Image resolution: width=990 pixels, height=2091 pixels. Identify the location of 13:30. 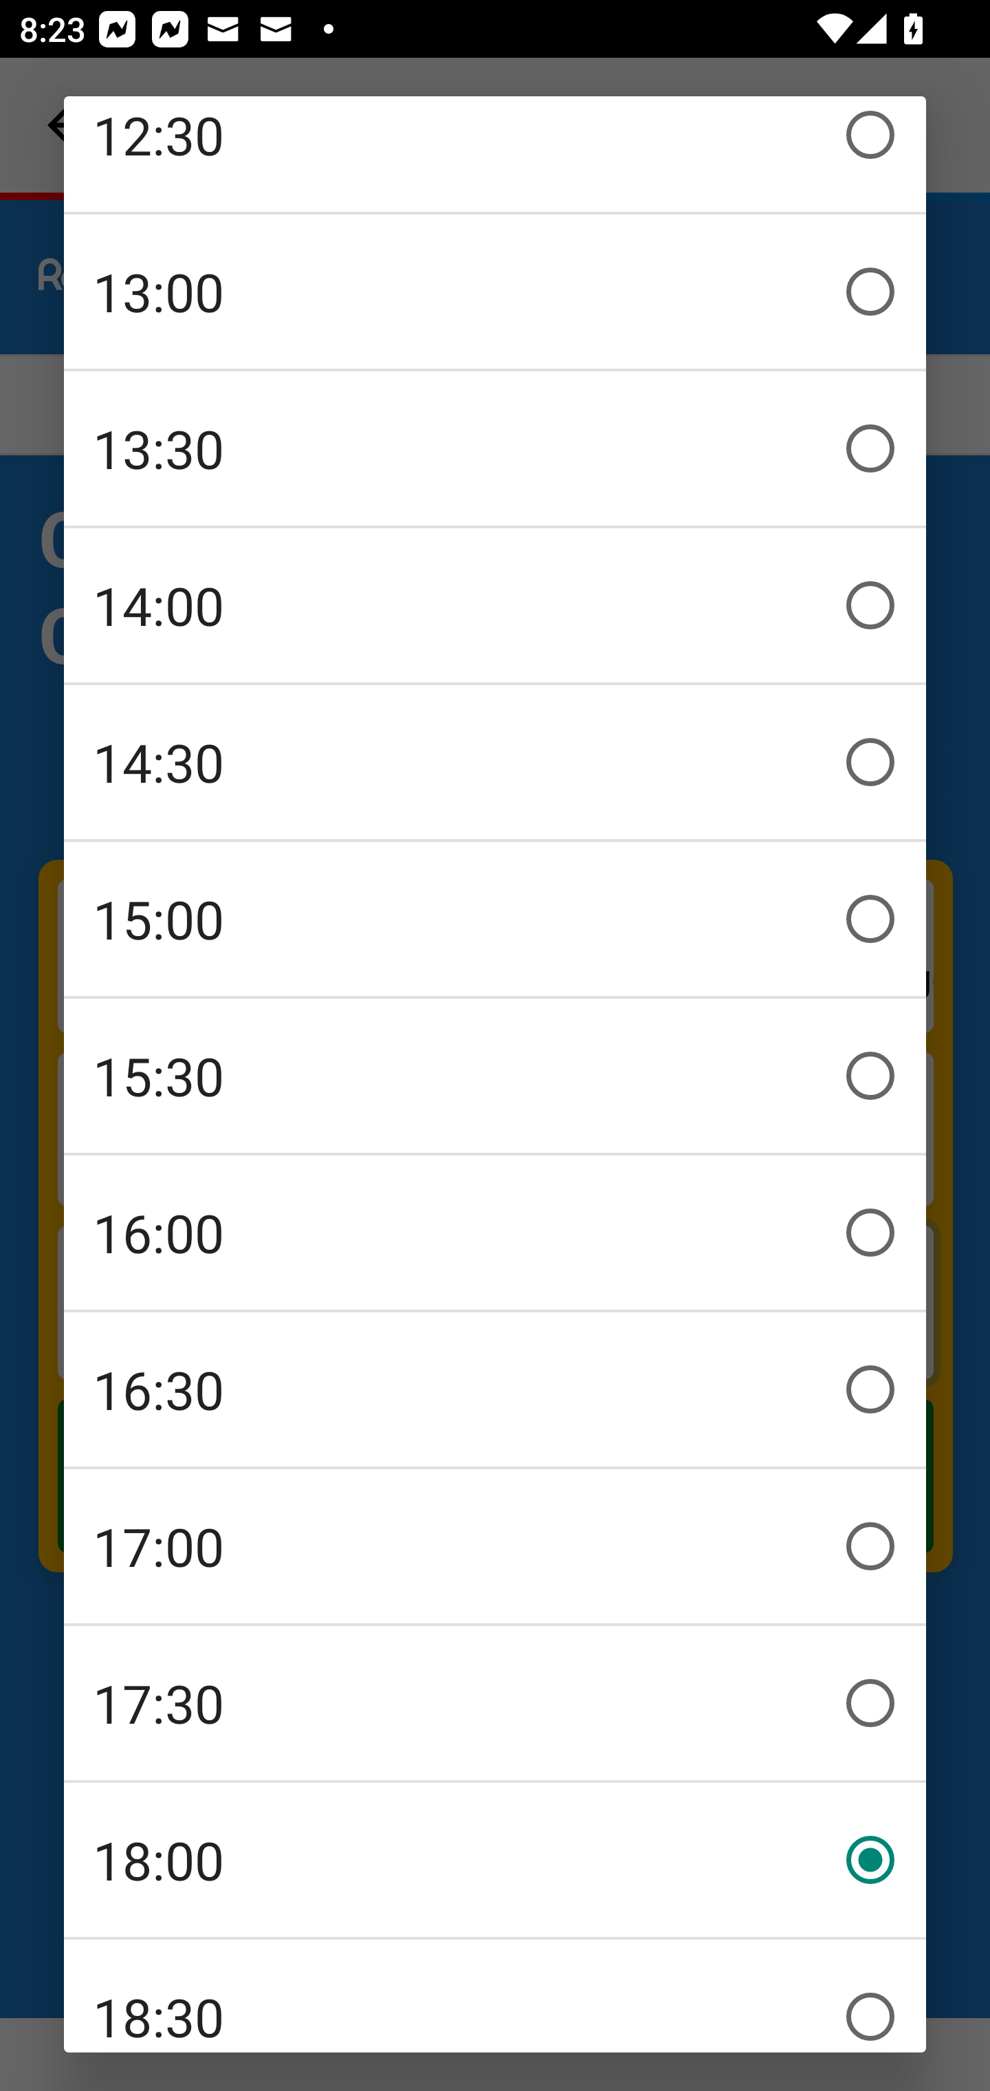
(495, 448).